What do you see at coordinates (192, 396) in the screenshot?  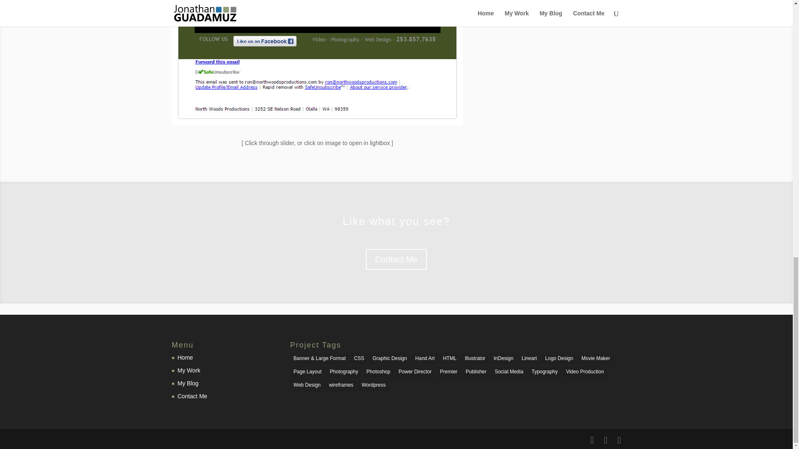 I see `Contact Me` at bounding box center [192, 396].